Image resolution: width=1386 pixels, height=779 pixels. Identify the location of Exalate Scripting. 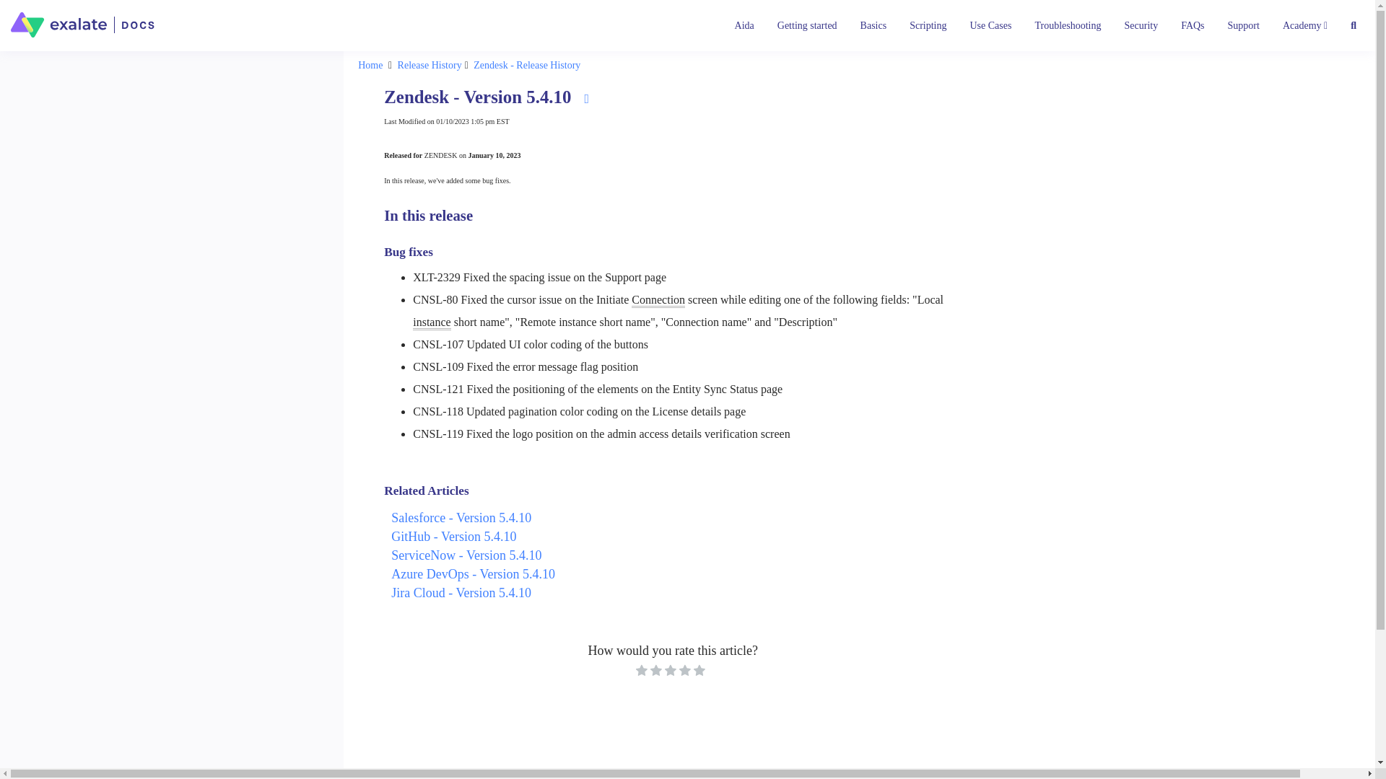
(928, 26).